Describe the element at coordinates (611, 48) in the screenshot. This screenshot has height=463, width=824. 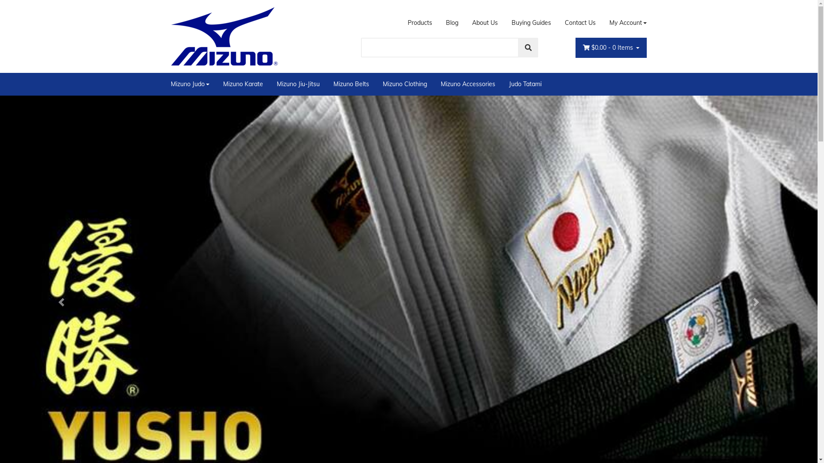
I see `$0.00 - 0 Items` at that location.